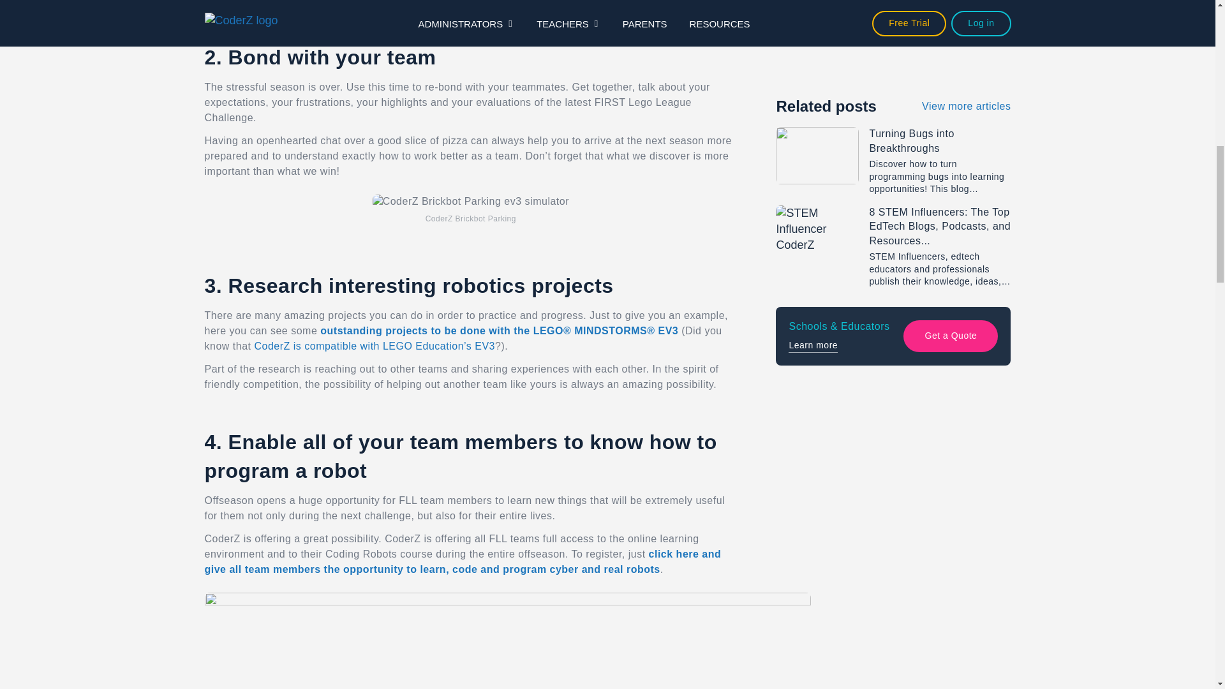 The image size is (1225, 689). What do you see at coordinates (471, 55) in the screenshot?
I see `2. Bond with your team` at bounding box center [471, 55].